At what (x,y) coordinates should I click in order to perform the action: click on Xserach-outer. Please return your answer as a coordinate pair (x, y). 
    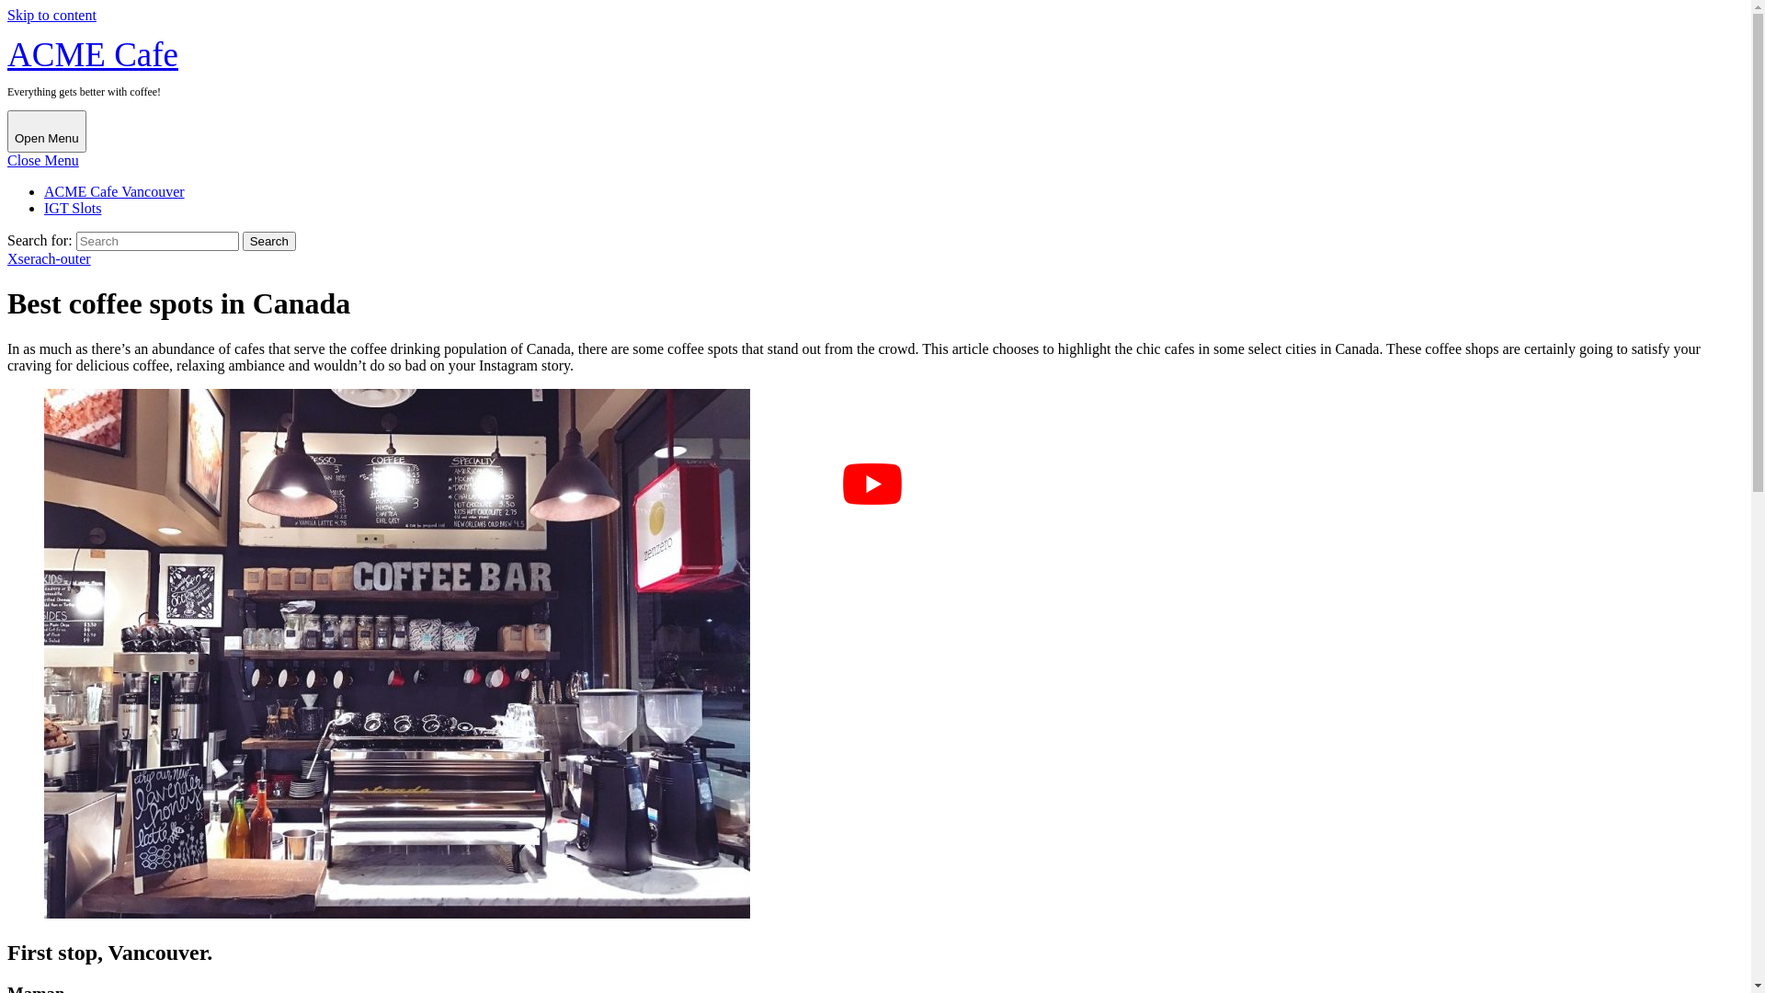
    Looking at the image, I should click on (50, 259).